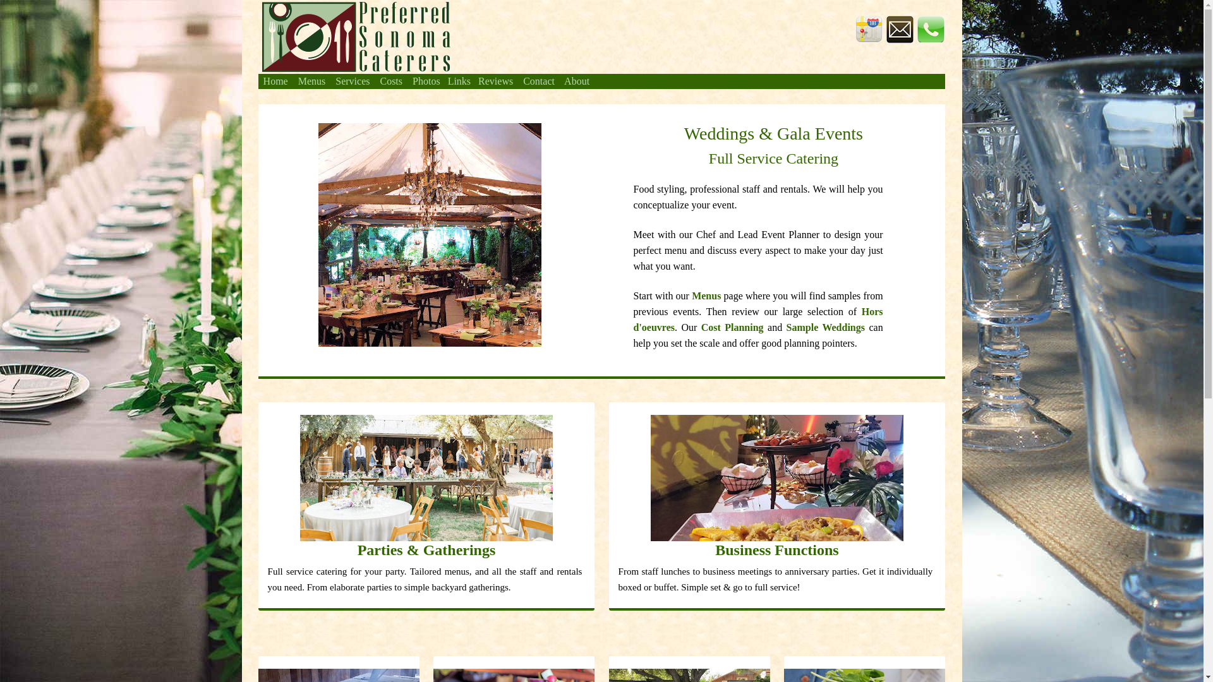 Image resolution: width=1213 pixels, height=682 pixels. What do you see at coordinates (275, 81) in the screenshot?
I see `Home` at bounding box center [275, 81].